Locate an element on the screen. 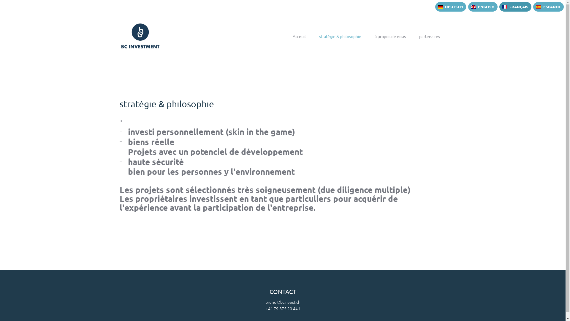 Image resolution: width=570 pixels, height=321 pixels. Acceuil is located at coordinates (299, 36).